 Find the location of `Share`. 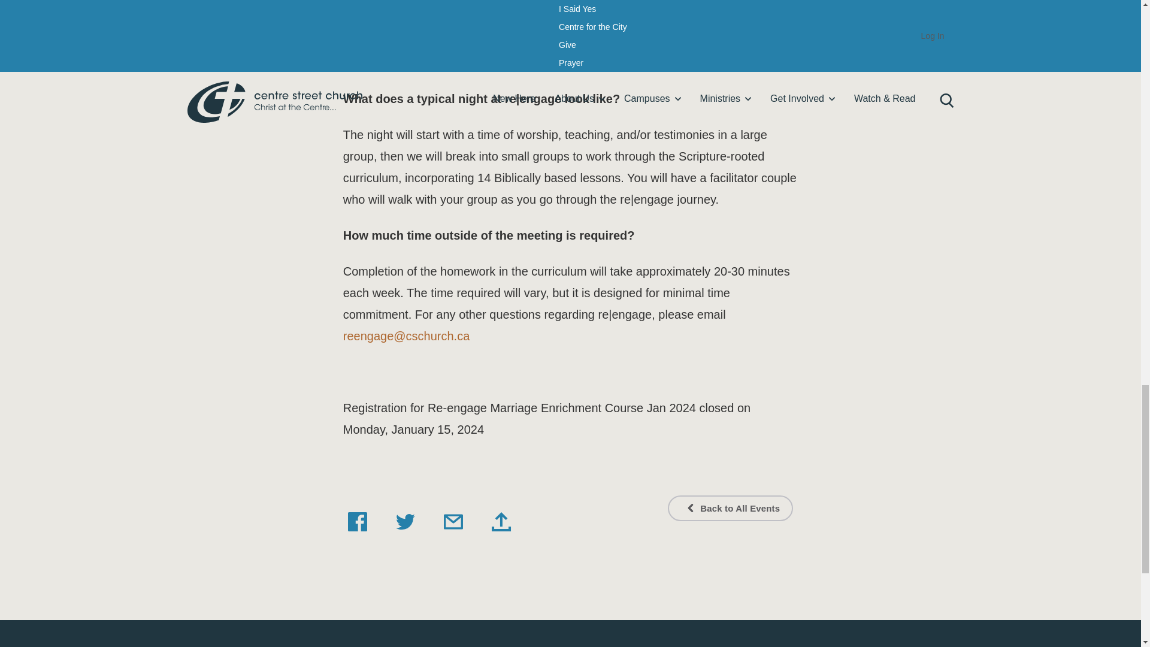

Share is located at coordinates (501, 521).